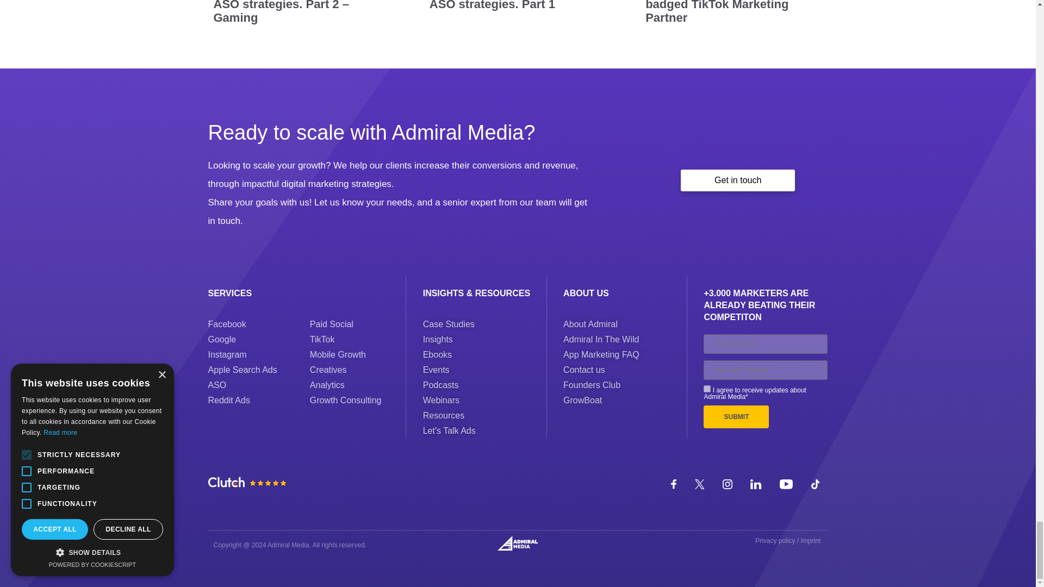 The width and height of the screenshot is (1044, 587). What do you see at coordinates (736, 417) in the screenshot?
I see `submit` at bounding box center [736, 417].